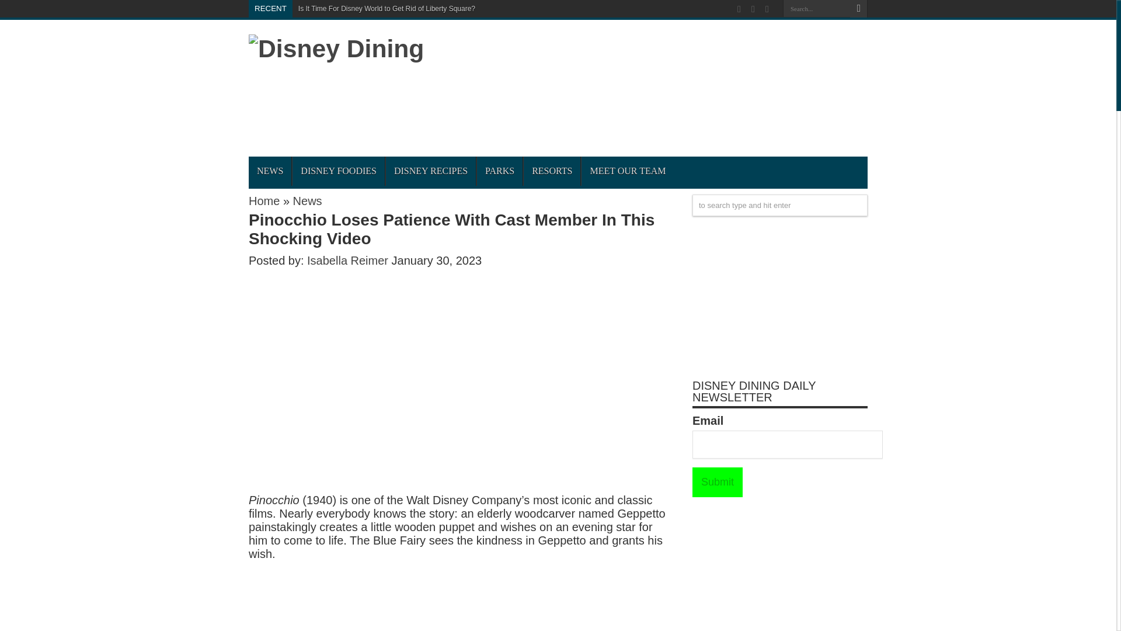  What do you see at coordinates (336, 48) in the screenshot?
I see `Disney Dining` at bounding box center [336, 48].